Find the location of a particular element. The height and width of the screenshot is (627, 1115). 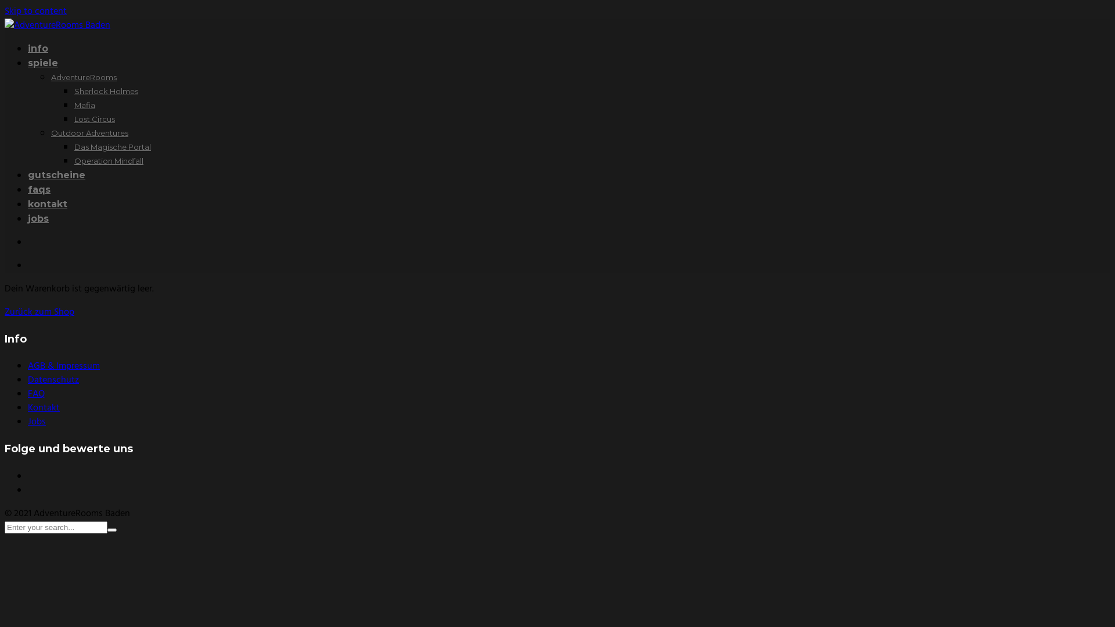

Lost Circus is located at coordinates (95, 119).